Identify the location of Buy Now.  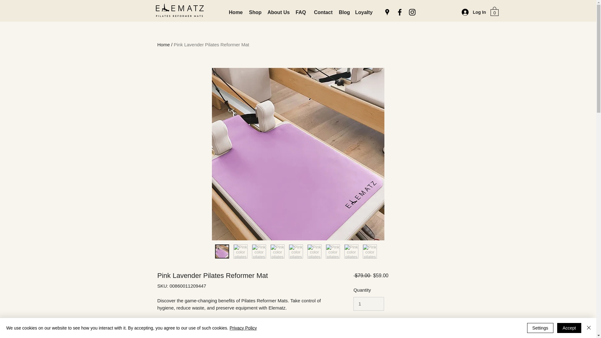
(396, 337).